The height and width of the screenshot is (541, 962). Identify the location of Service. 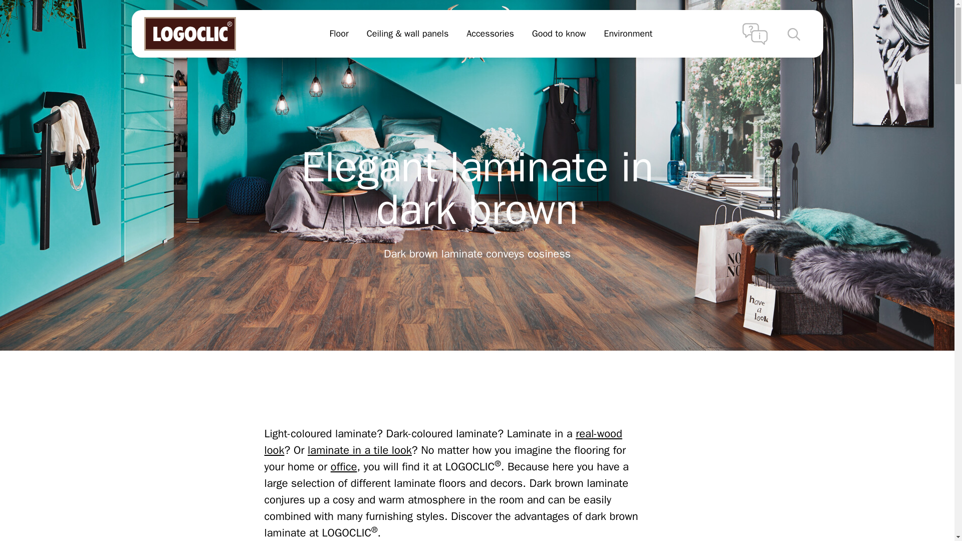
(755, 33).